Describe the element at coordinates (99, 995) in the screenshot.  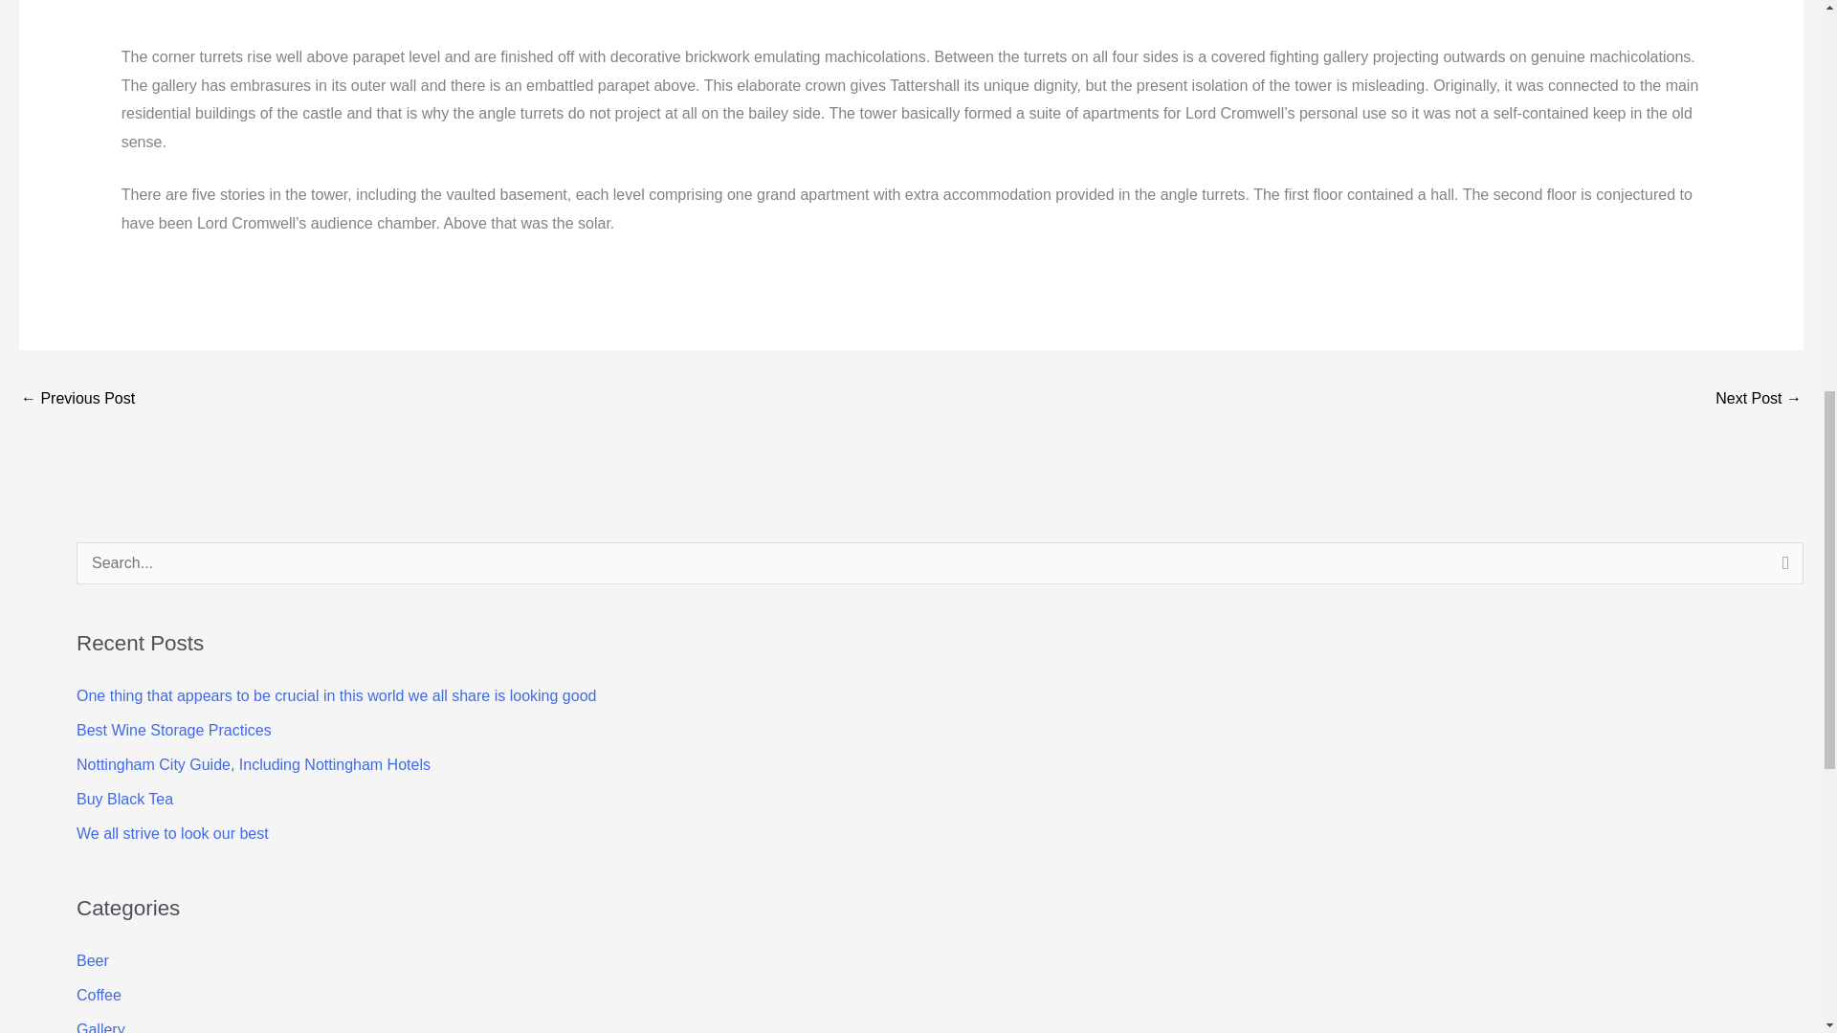
I see `Coffee` at that location.